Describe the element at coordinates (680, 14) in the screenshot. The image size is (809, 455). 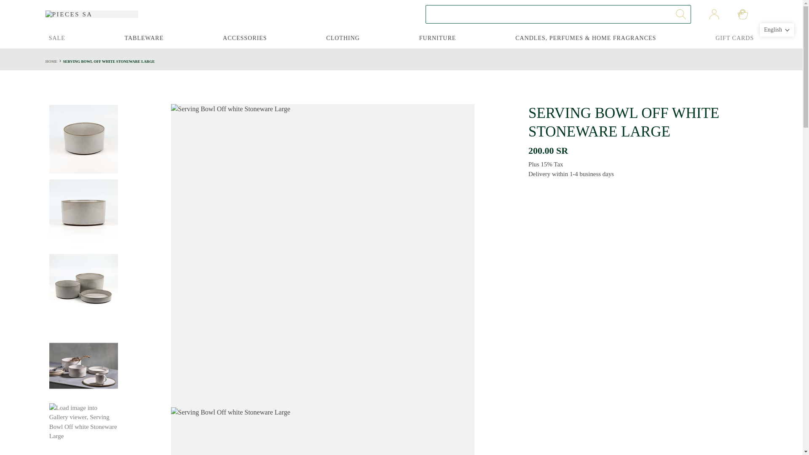
I see `Submit` at that location.